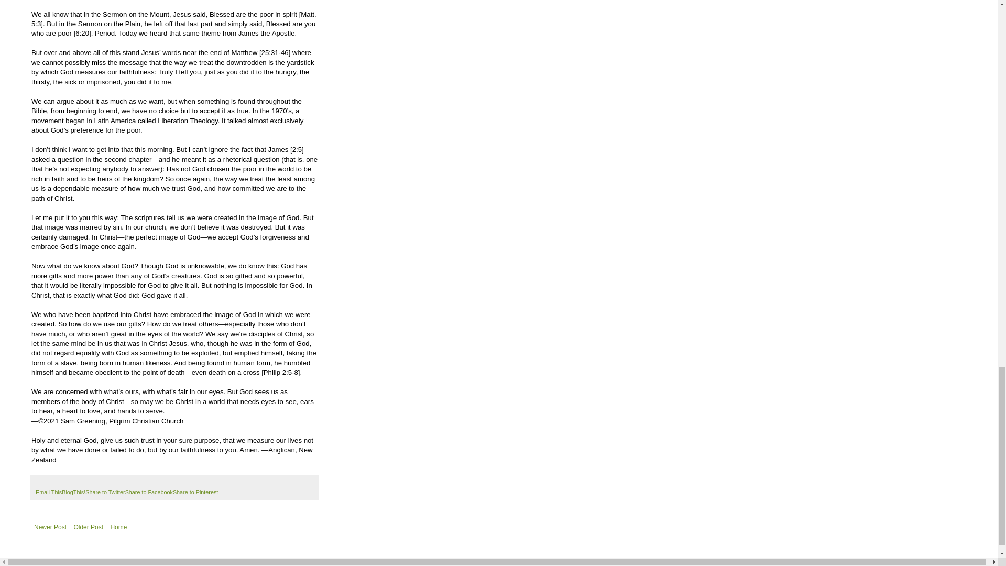 This screenshot has height=566, width=1006. What do you see at coordinates (88, 527) in the screenshot?
I see `Older Post` at bounding box center [88, 527].